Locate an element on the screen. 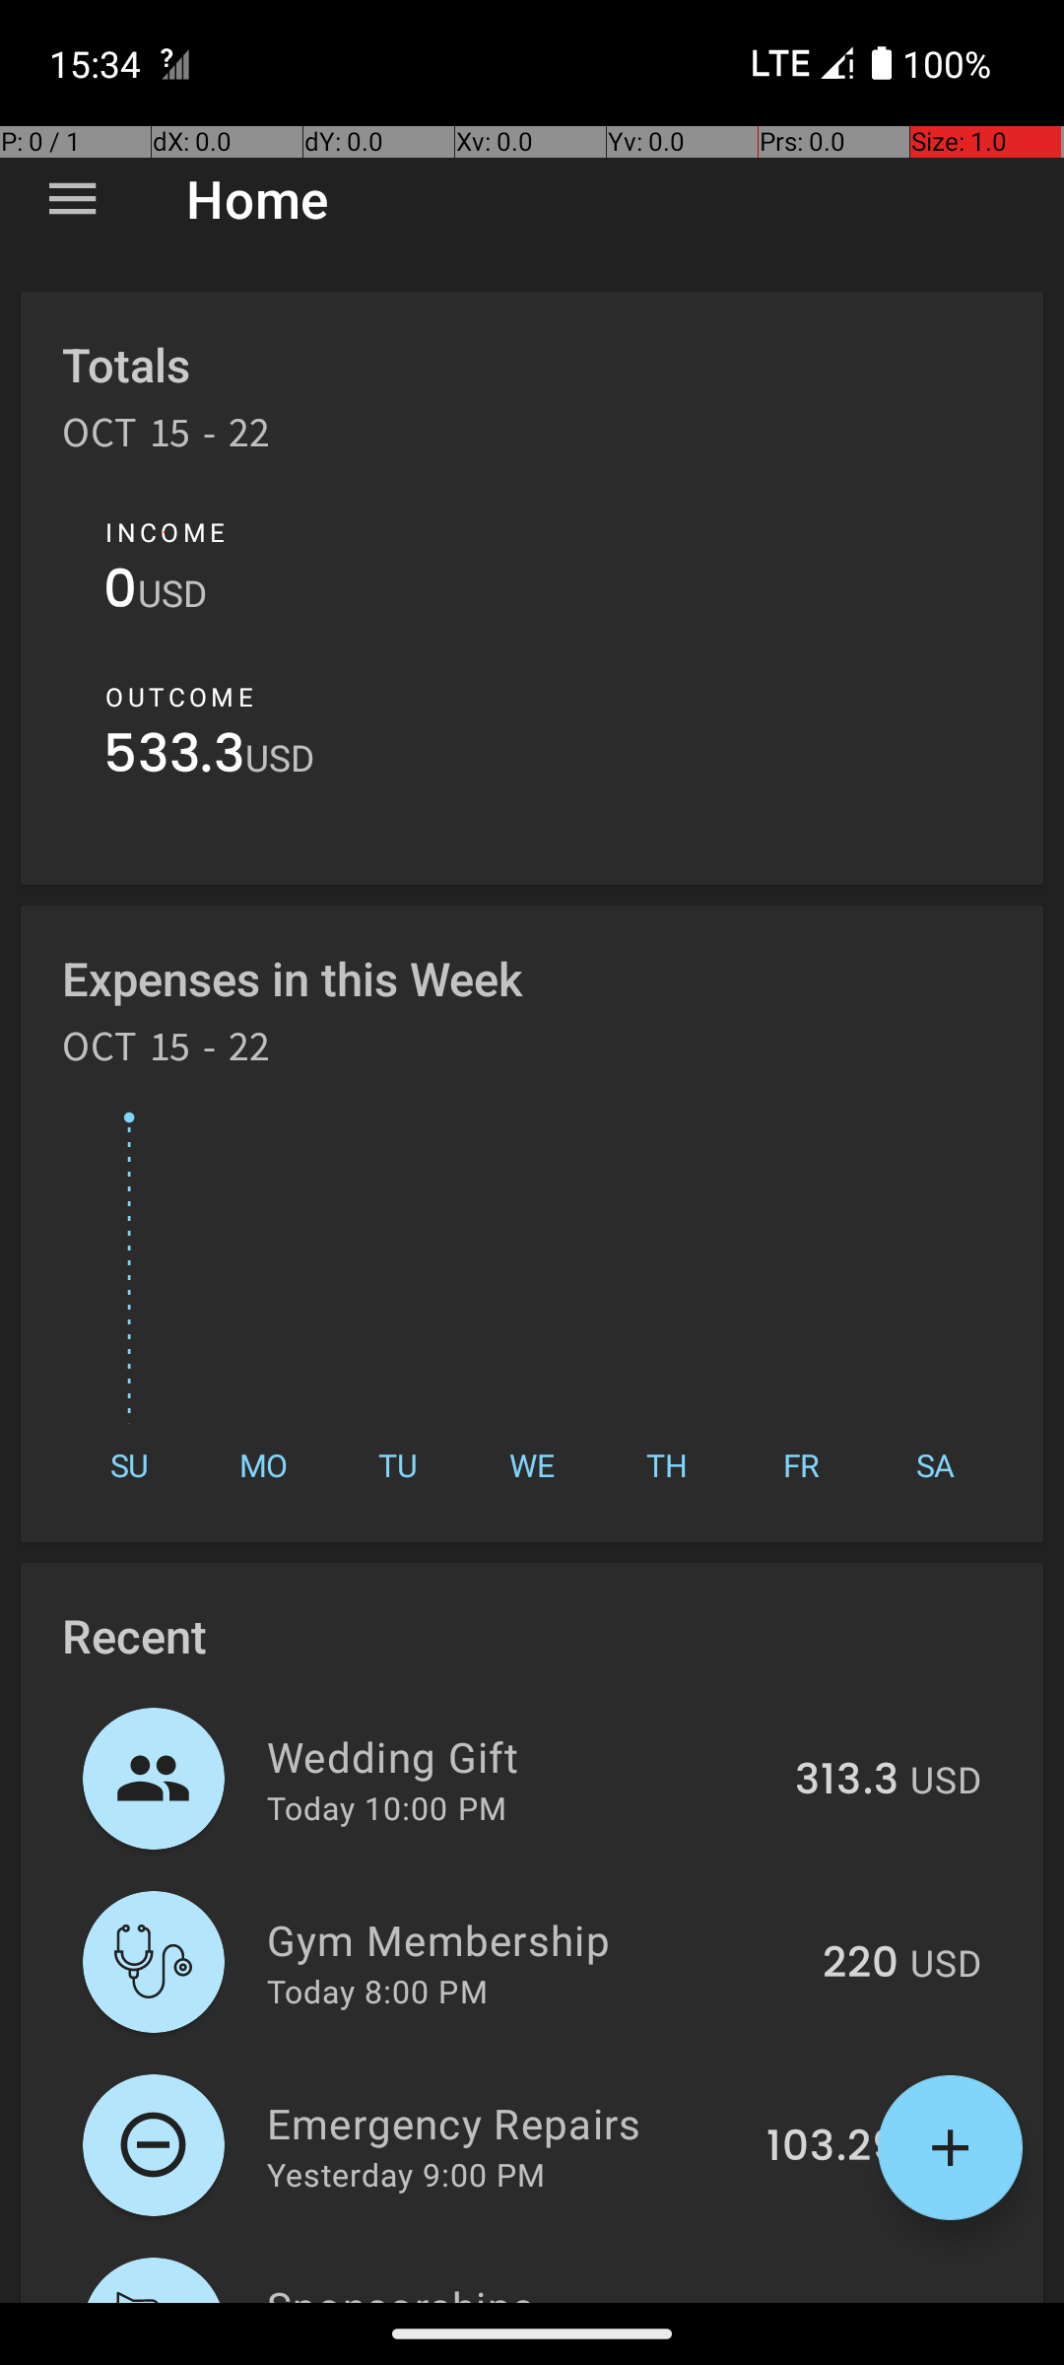  220 is located at coordinates (861, 1964).